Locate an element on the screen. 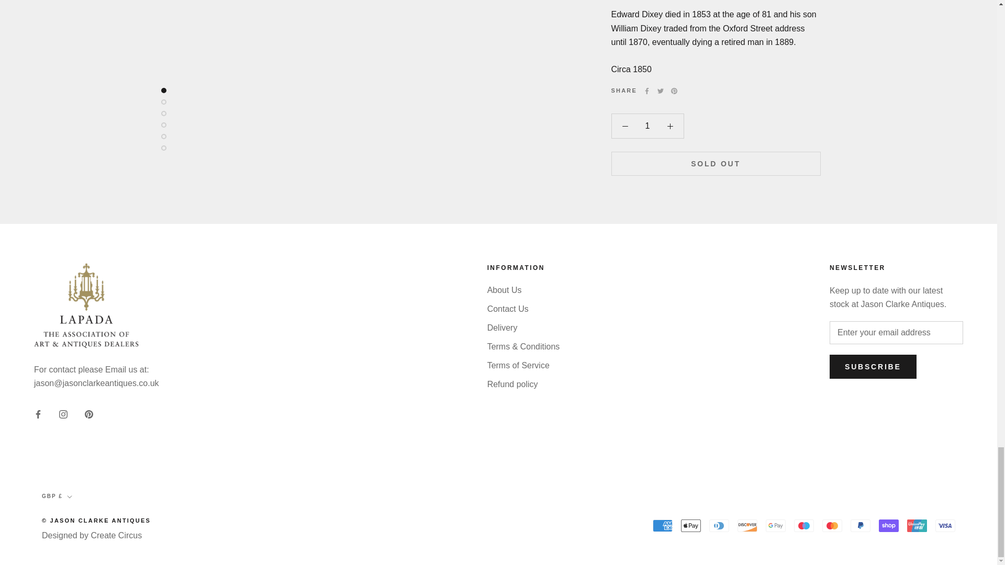 The image size is (1005, 565). Diners Club is located at coordinates (719, 525).